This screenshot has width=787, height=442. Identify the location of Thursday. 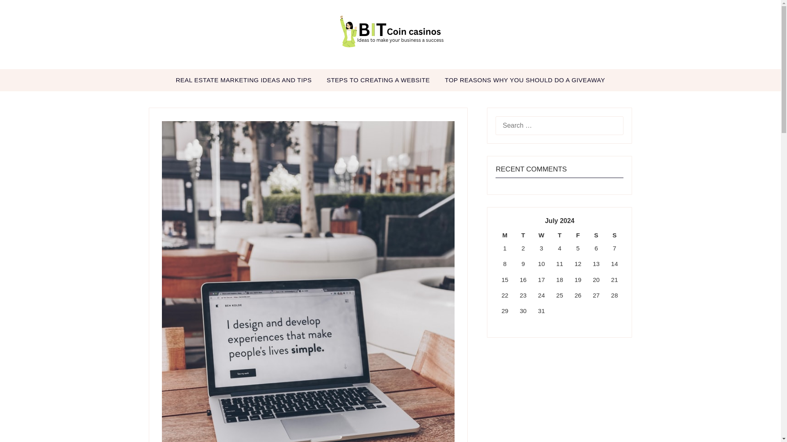
(560, 235).